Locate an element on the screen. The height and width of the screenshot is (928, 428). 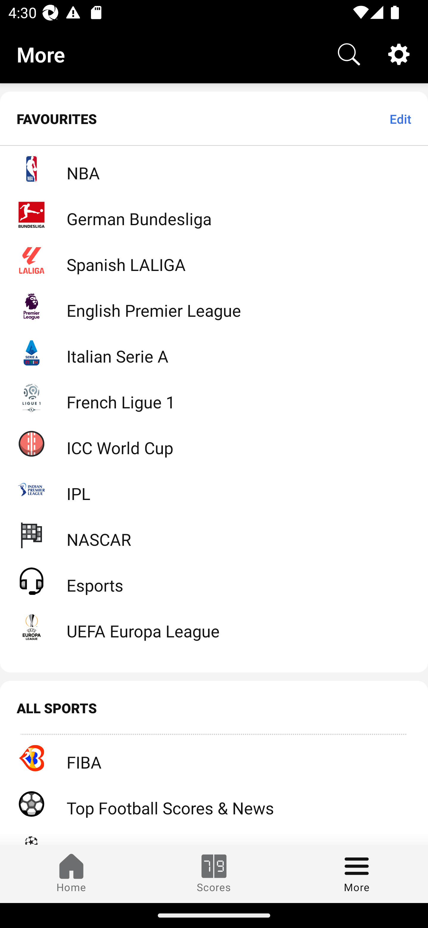
Search is located at coordinates (349, 54).